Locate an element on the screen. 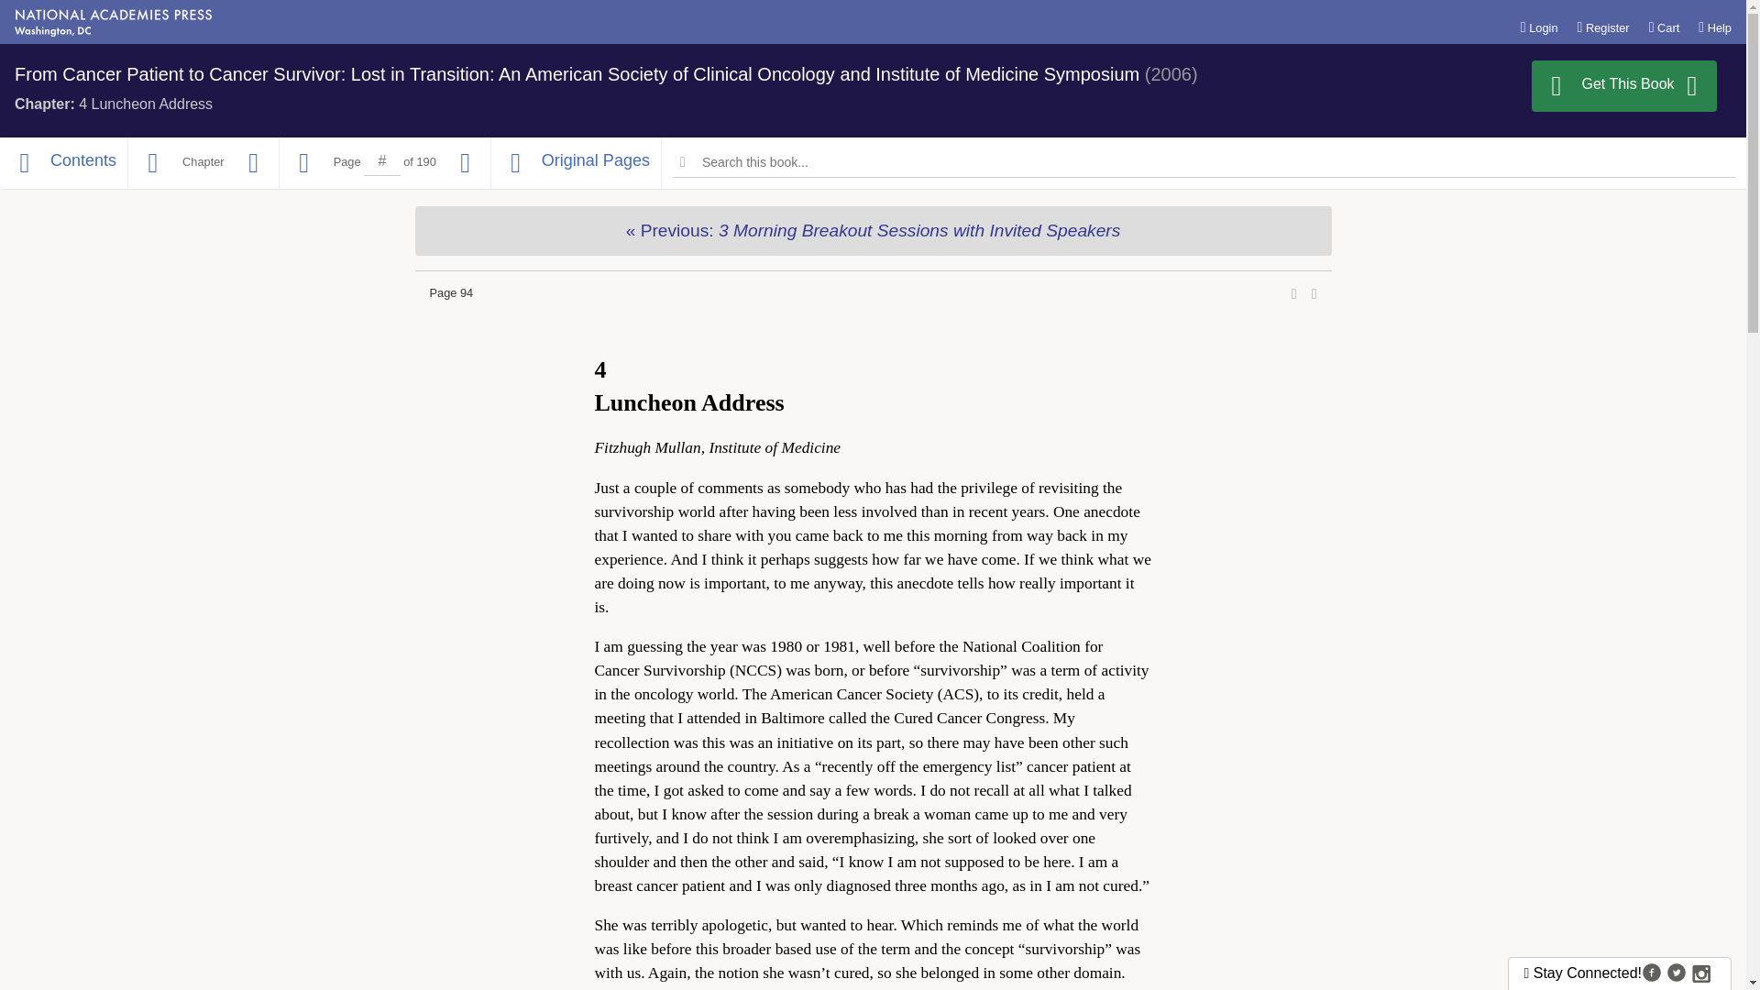 Image resolution: width=1760 pixels, height=990 pixels. Register is located at coordinates (1602, 27).